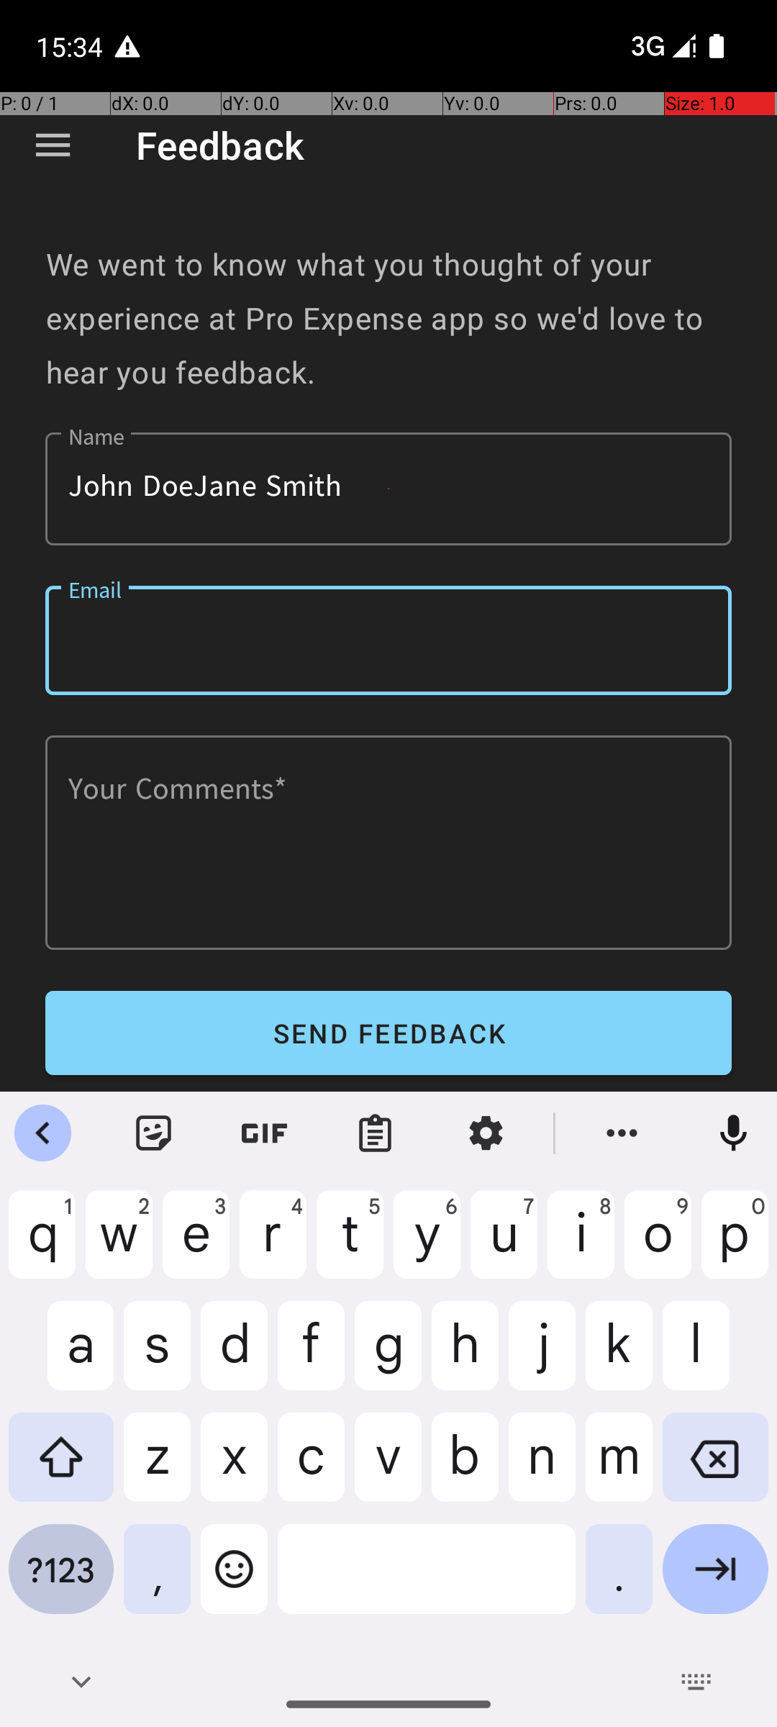 The image size is (777, 1727). I want to click on More features, so click(622, 1133).